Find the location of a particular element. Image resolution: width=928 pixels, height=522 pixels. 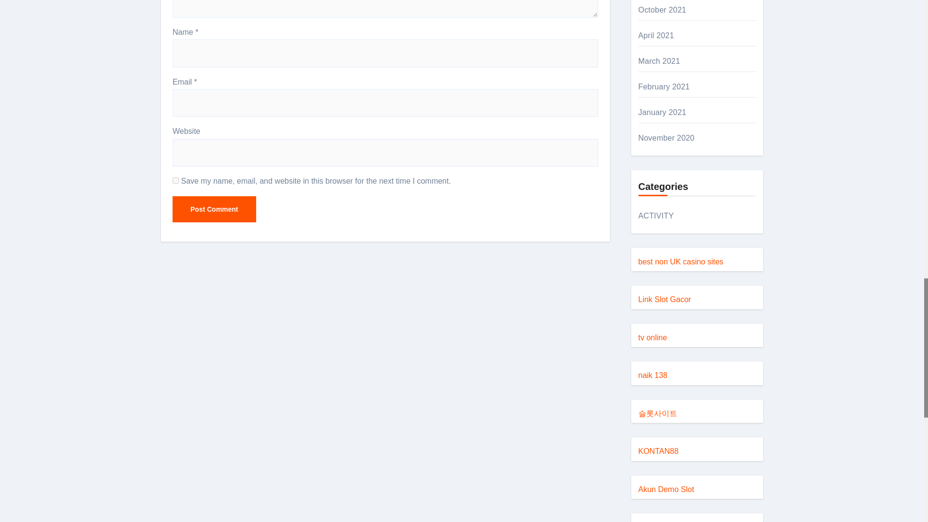

yes is located at coordinates (176, 181).